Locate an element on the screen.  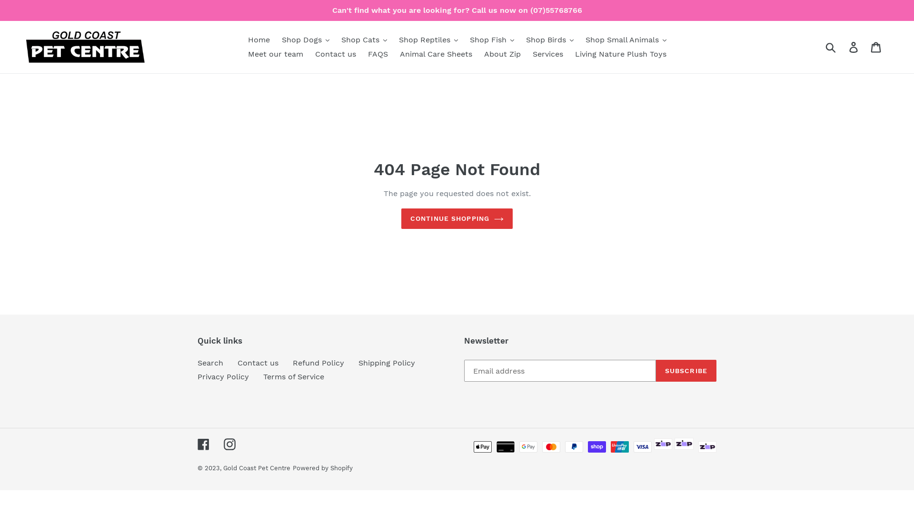
Services is located at coordinates (547, 54).